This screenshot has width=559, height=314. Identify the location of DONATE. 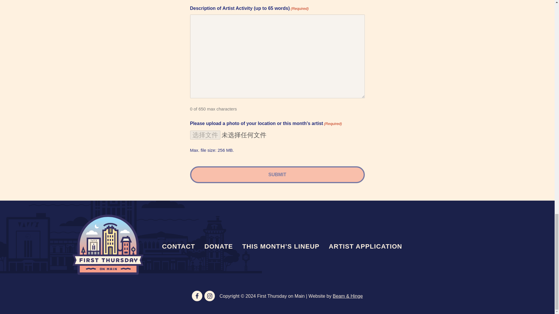
(218, 246).